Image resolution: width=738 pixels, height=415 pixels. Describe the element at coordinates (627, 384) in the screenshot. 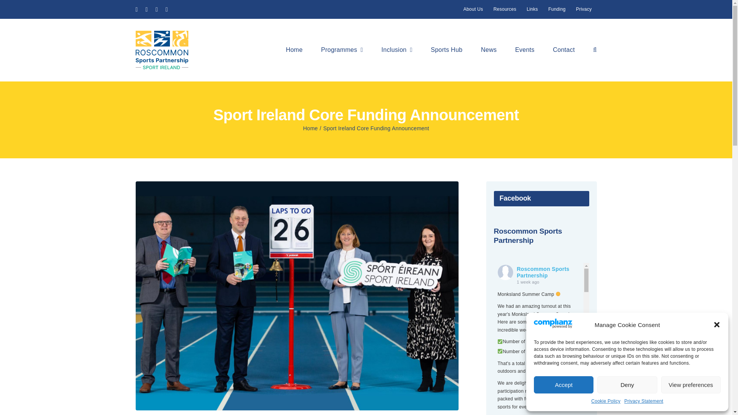

I see `About Us` at that location.